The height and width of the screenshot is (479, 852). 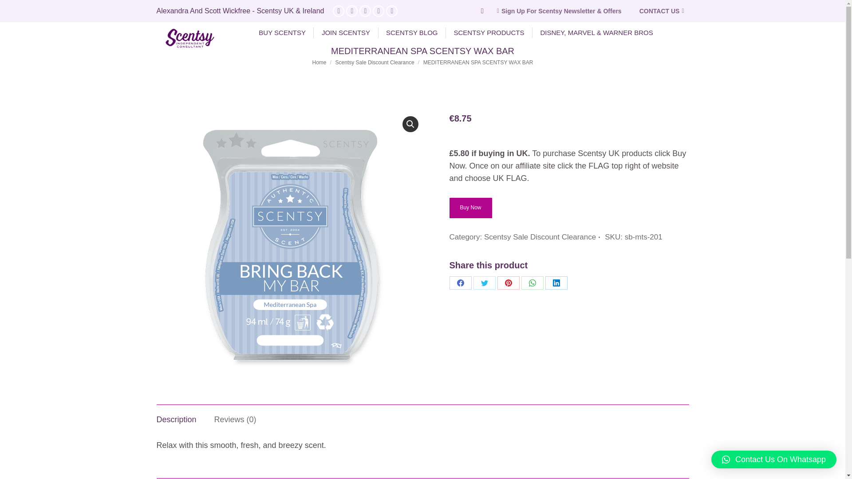 What do you see at coordinates (412, 33) in the screenshot?
I see `SCENTSY BLOG` at bounding box center [412, 33].